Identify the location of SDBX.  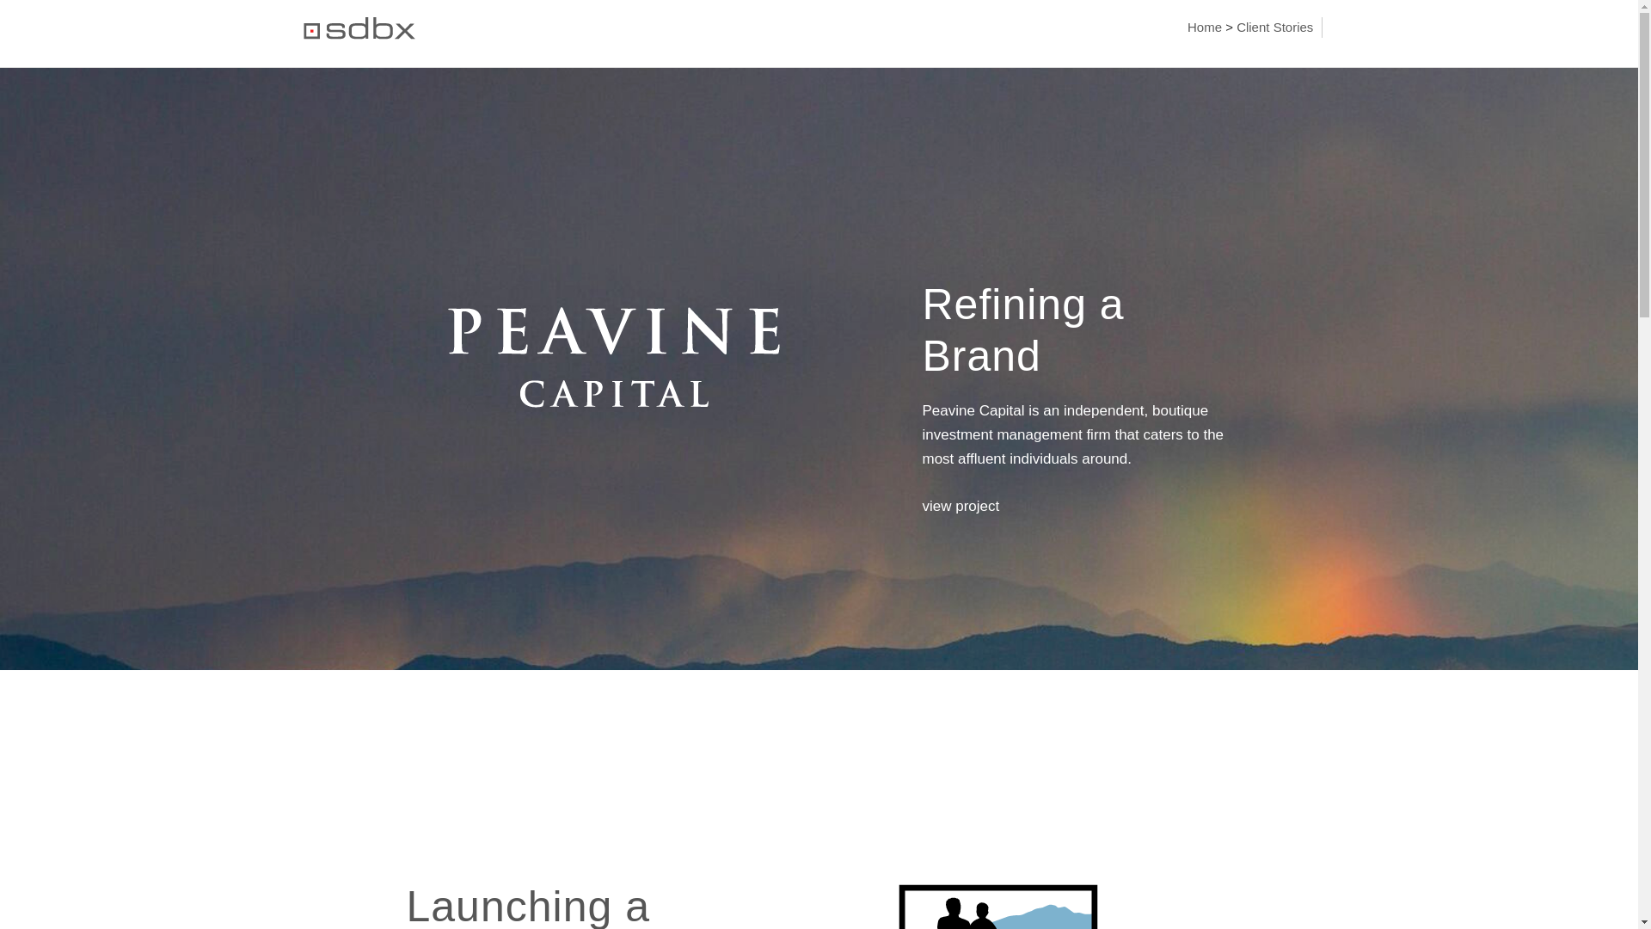
(358, 34).